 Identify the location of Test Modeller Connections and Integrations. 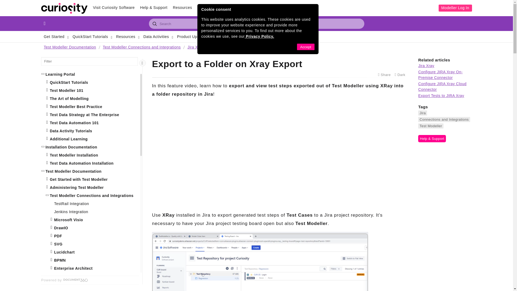
(142, 47).